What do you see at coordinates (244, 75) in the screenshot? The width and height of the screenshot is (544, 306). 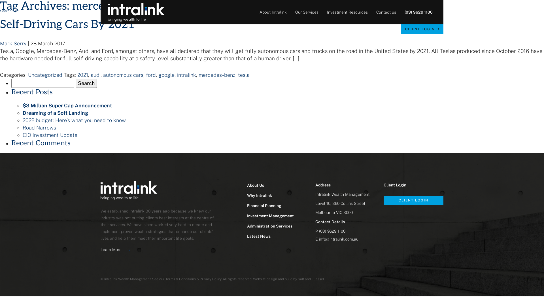 I see `tesla` at bounding box center [244, 75].